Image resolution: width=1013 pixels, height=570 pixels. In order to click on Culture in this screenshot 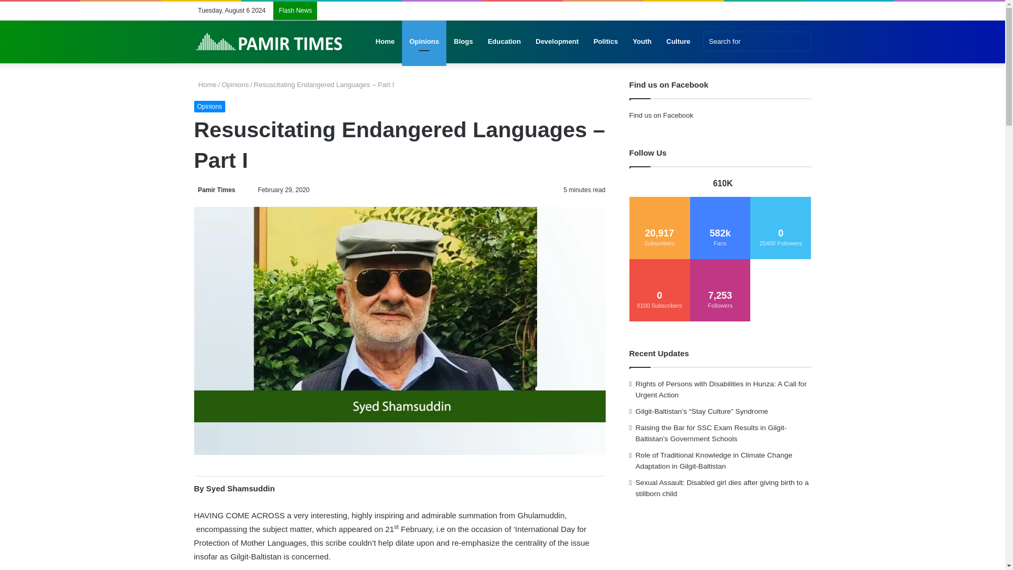, I will do `click(678, 41)`.